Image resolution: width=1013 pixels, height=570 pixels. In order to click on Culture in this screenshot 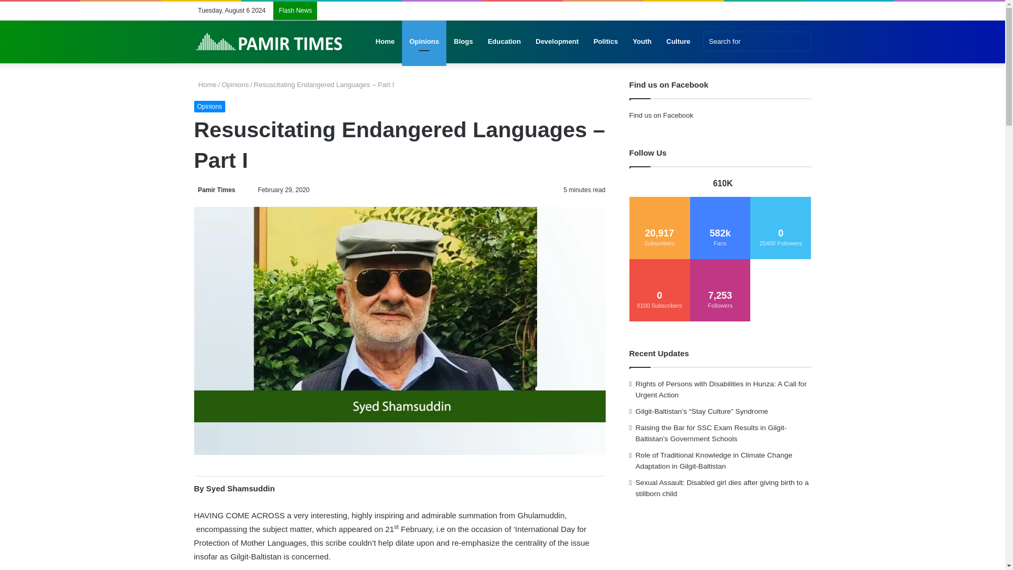, I will do `click(678, 41)`.